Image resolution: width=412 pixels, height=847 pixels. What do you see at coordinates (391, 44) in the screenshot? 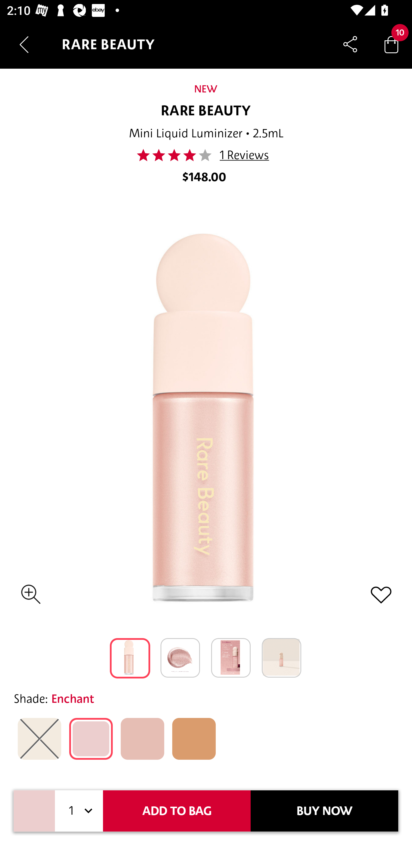
I see `Bag` at bounding box center [391, 44].